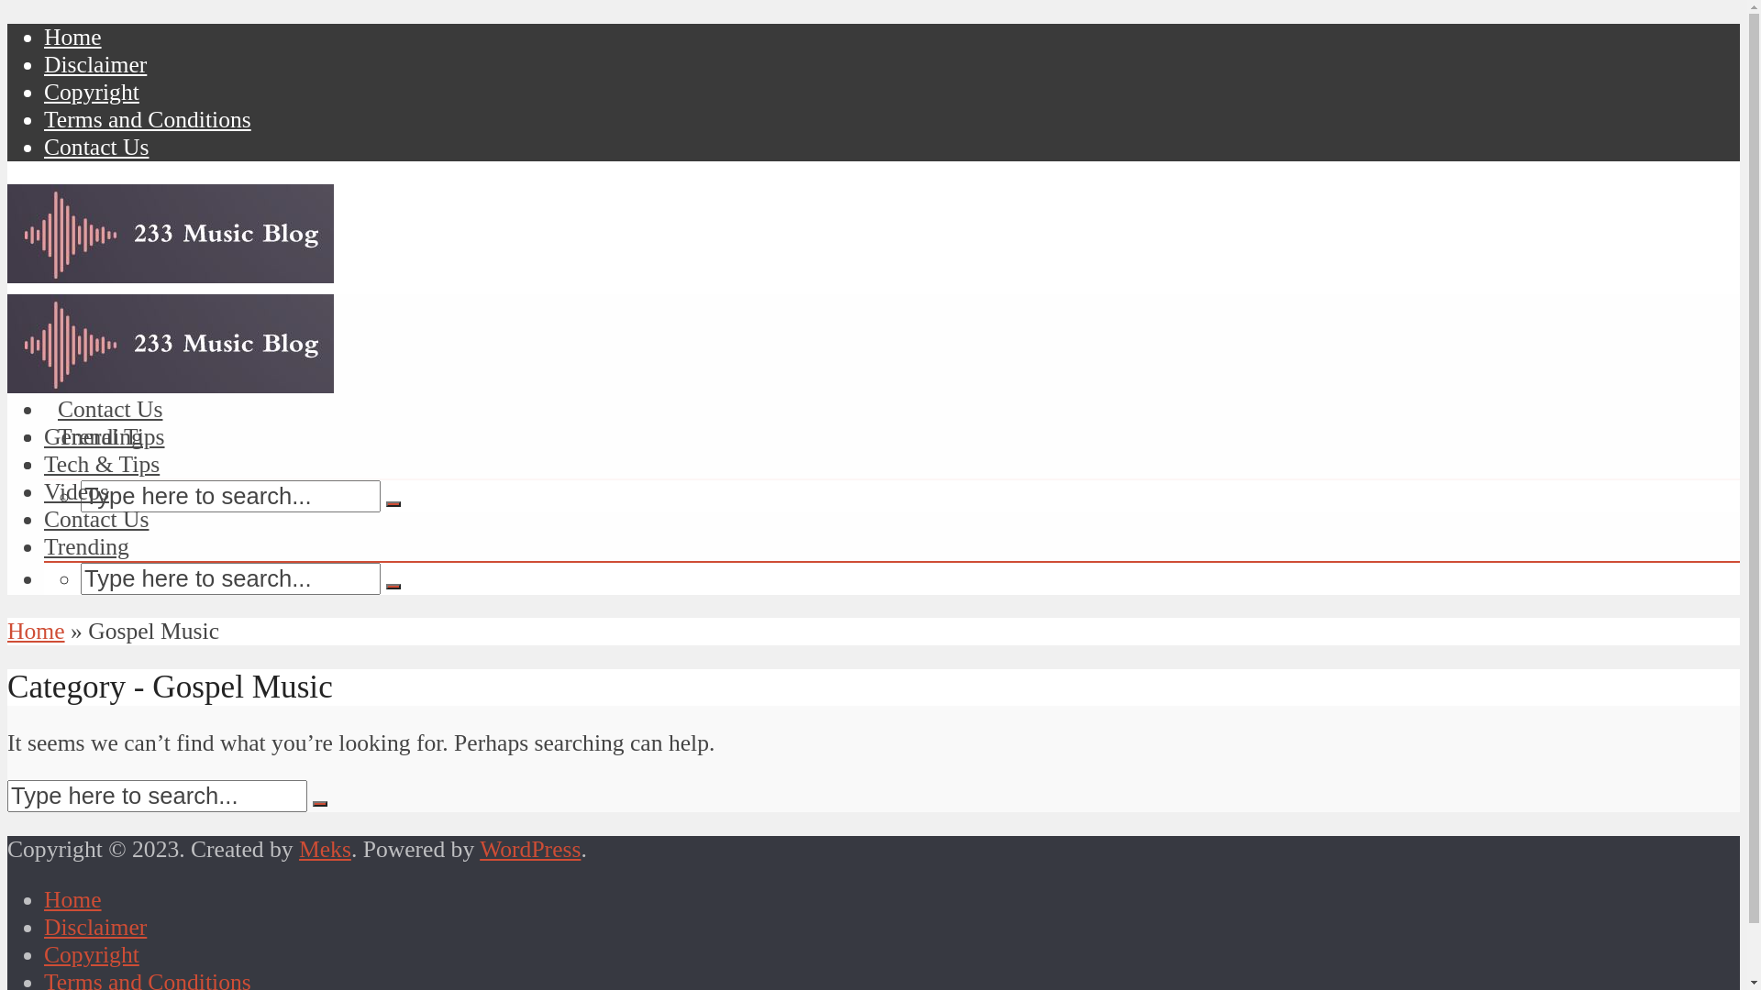  Describe the element at coordinates (118, 326) in the screenshot. I see `General Tips` at that location.